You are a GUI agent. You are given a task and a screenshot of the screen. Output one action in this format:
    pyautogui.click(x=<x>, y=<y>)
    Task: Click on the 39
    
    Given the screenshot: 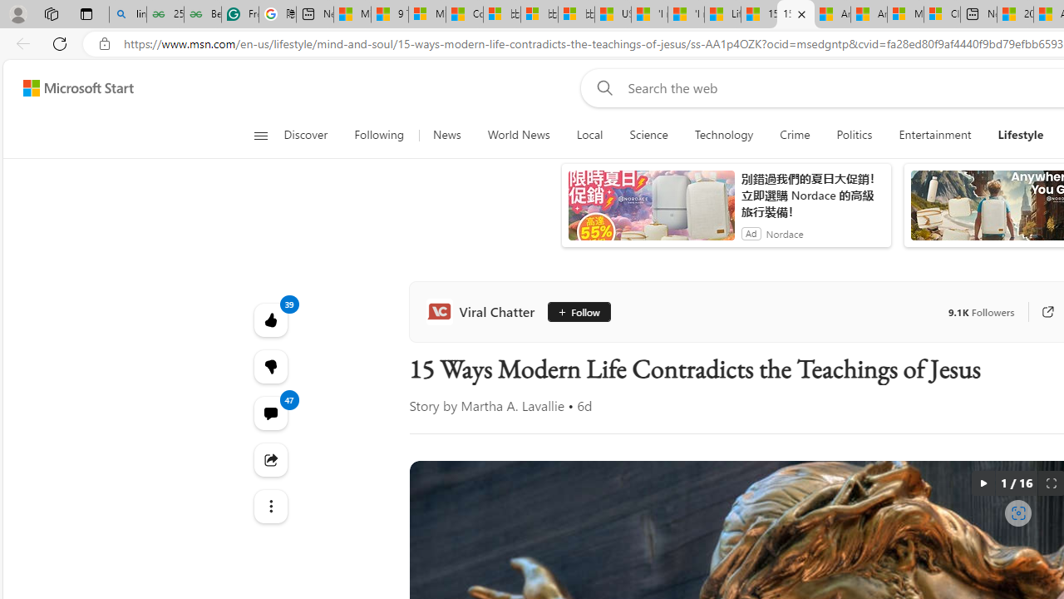 What is the action you would take?
    pyautogui.click(x=269, y=366)
    